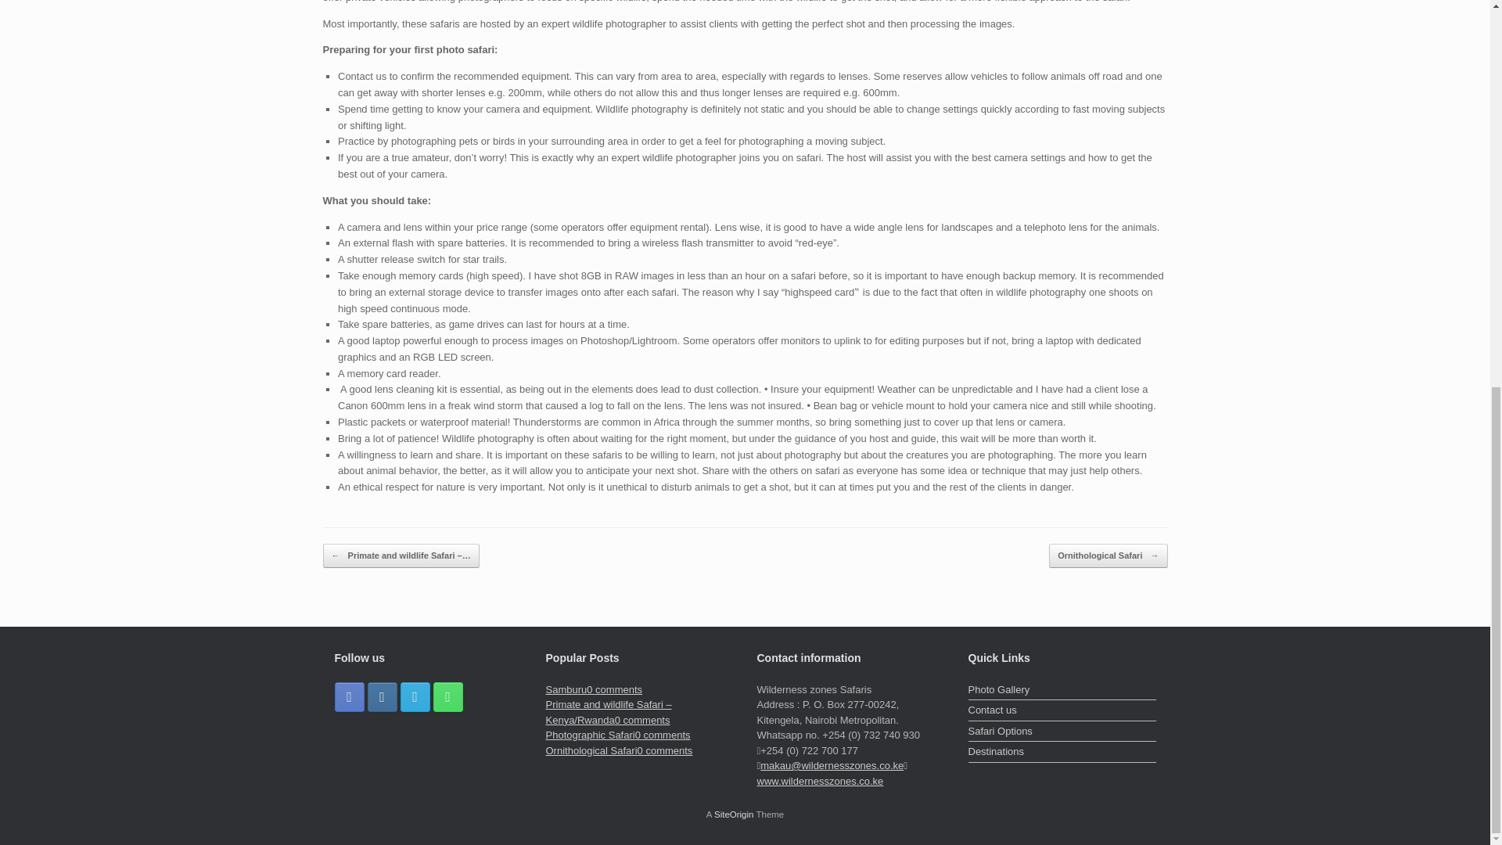 The height and width of the screenshot is (845, 1502). I want to click on 0 comments, so click(641, 720).